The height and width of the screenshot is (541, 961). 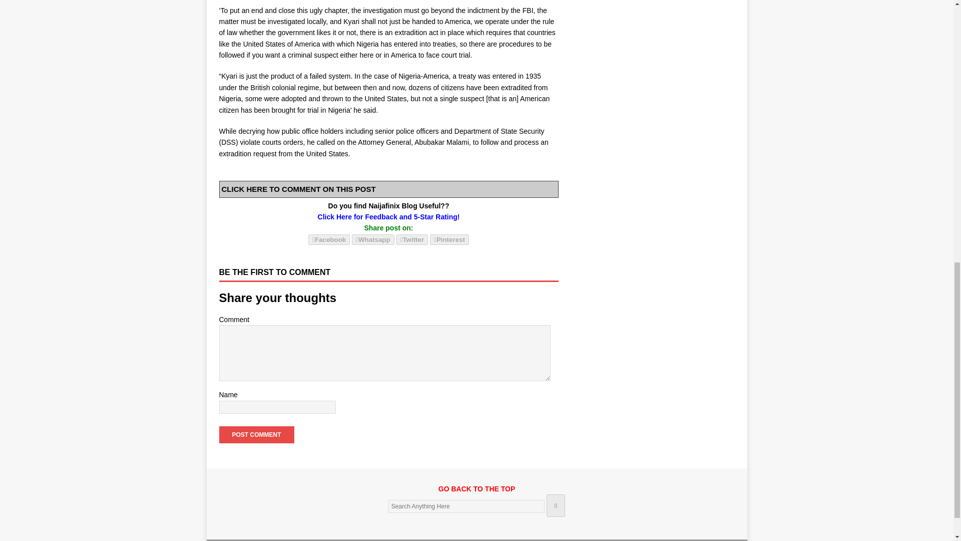 I want to click on Twitter, so click(x=412, y=239).